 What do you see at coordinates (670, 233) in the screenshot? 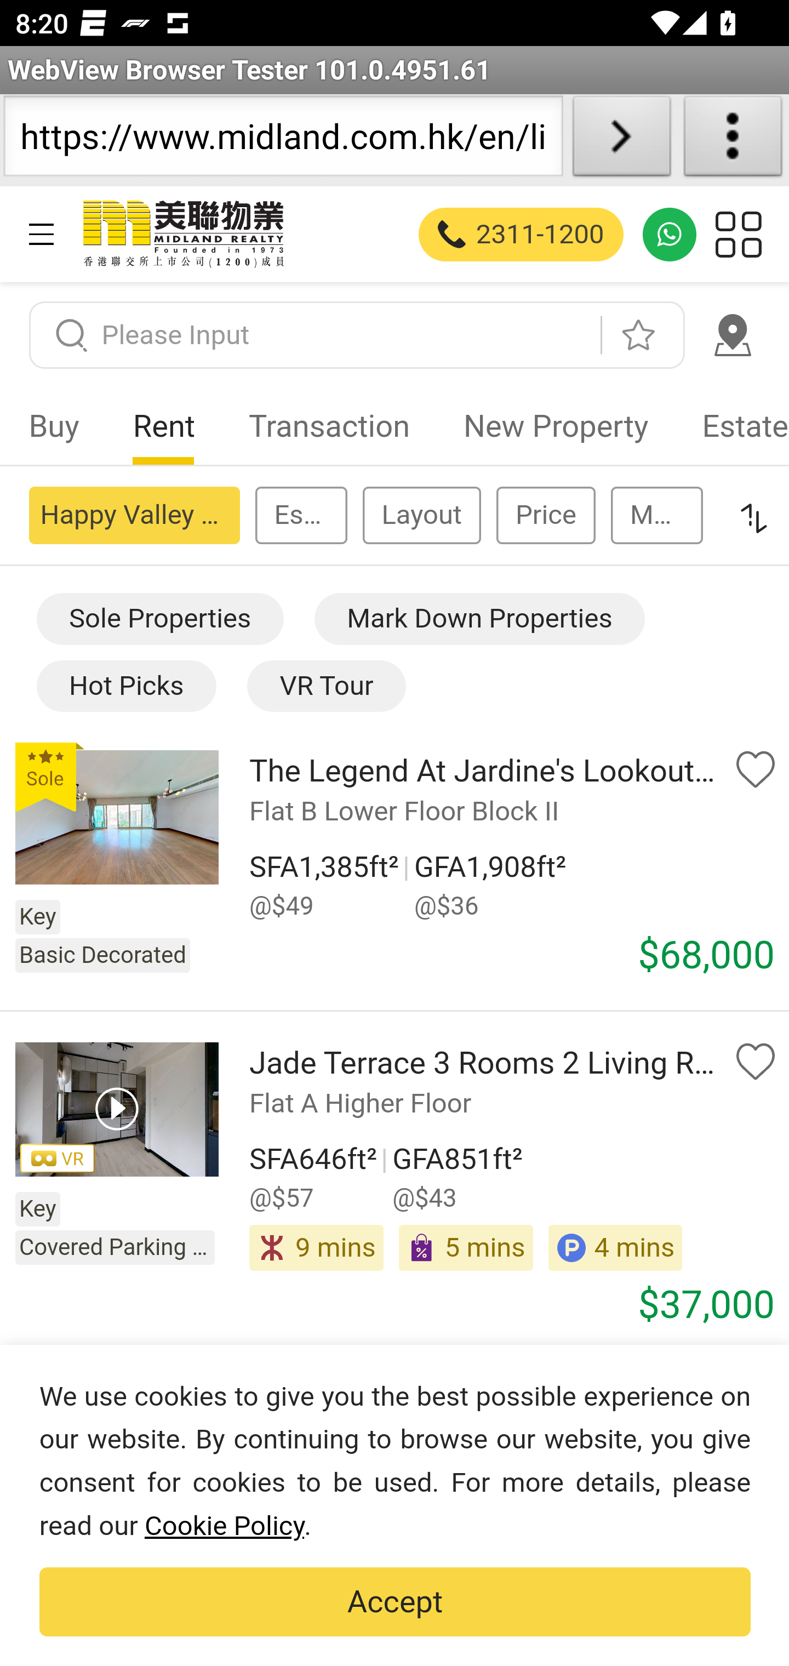
I see `WhatsApp: 2311-1200` at bounding box center [670, 233].